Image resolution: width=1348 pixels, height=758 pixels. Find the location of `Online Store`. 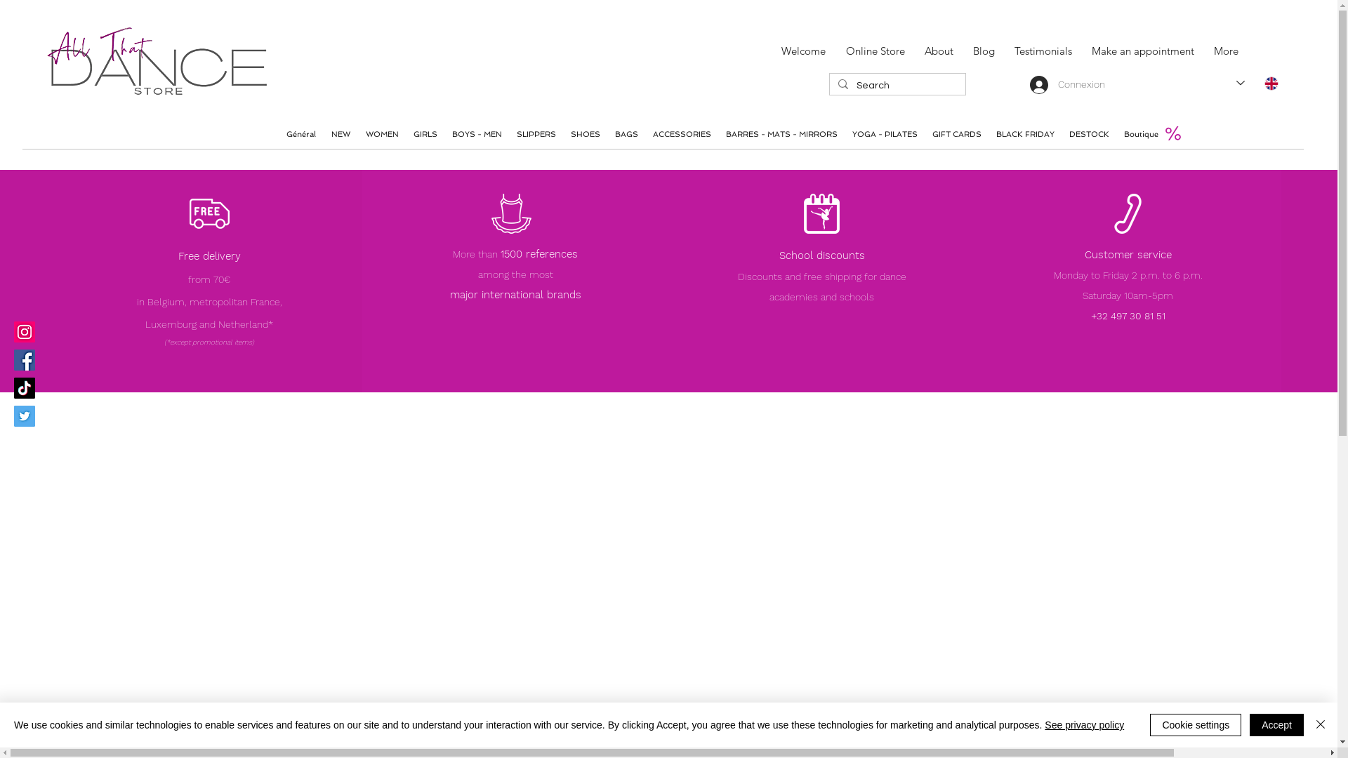

Online Store is located at coordinates (872, 51).